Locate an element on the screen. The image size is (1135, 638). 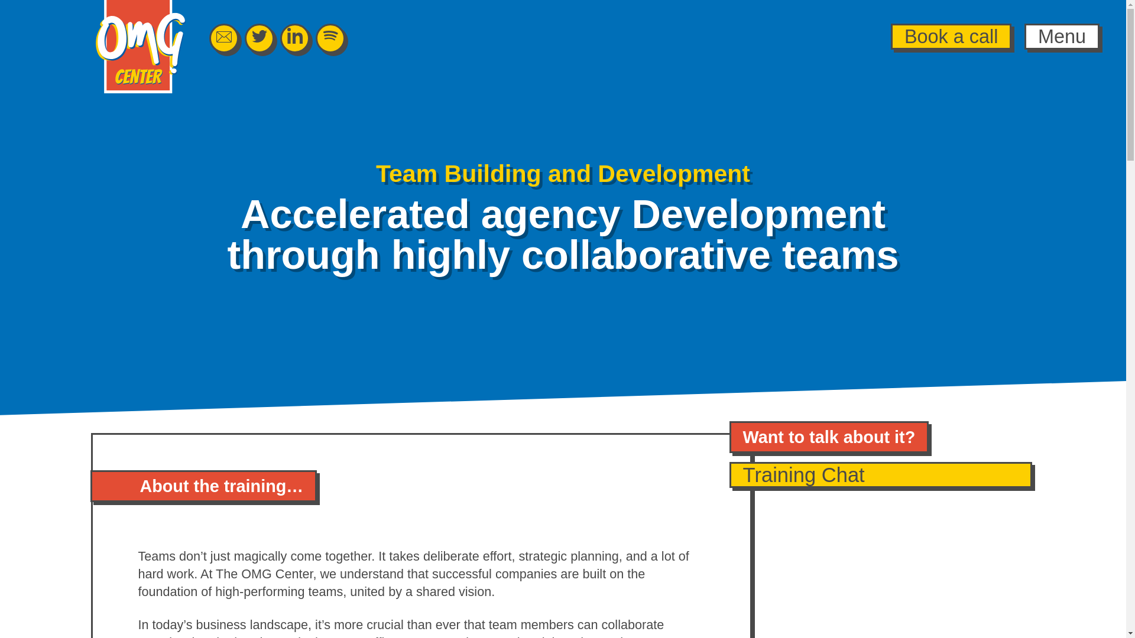
Training Chat is located at coordinates (881, 475).